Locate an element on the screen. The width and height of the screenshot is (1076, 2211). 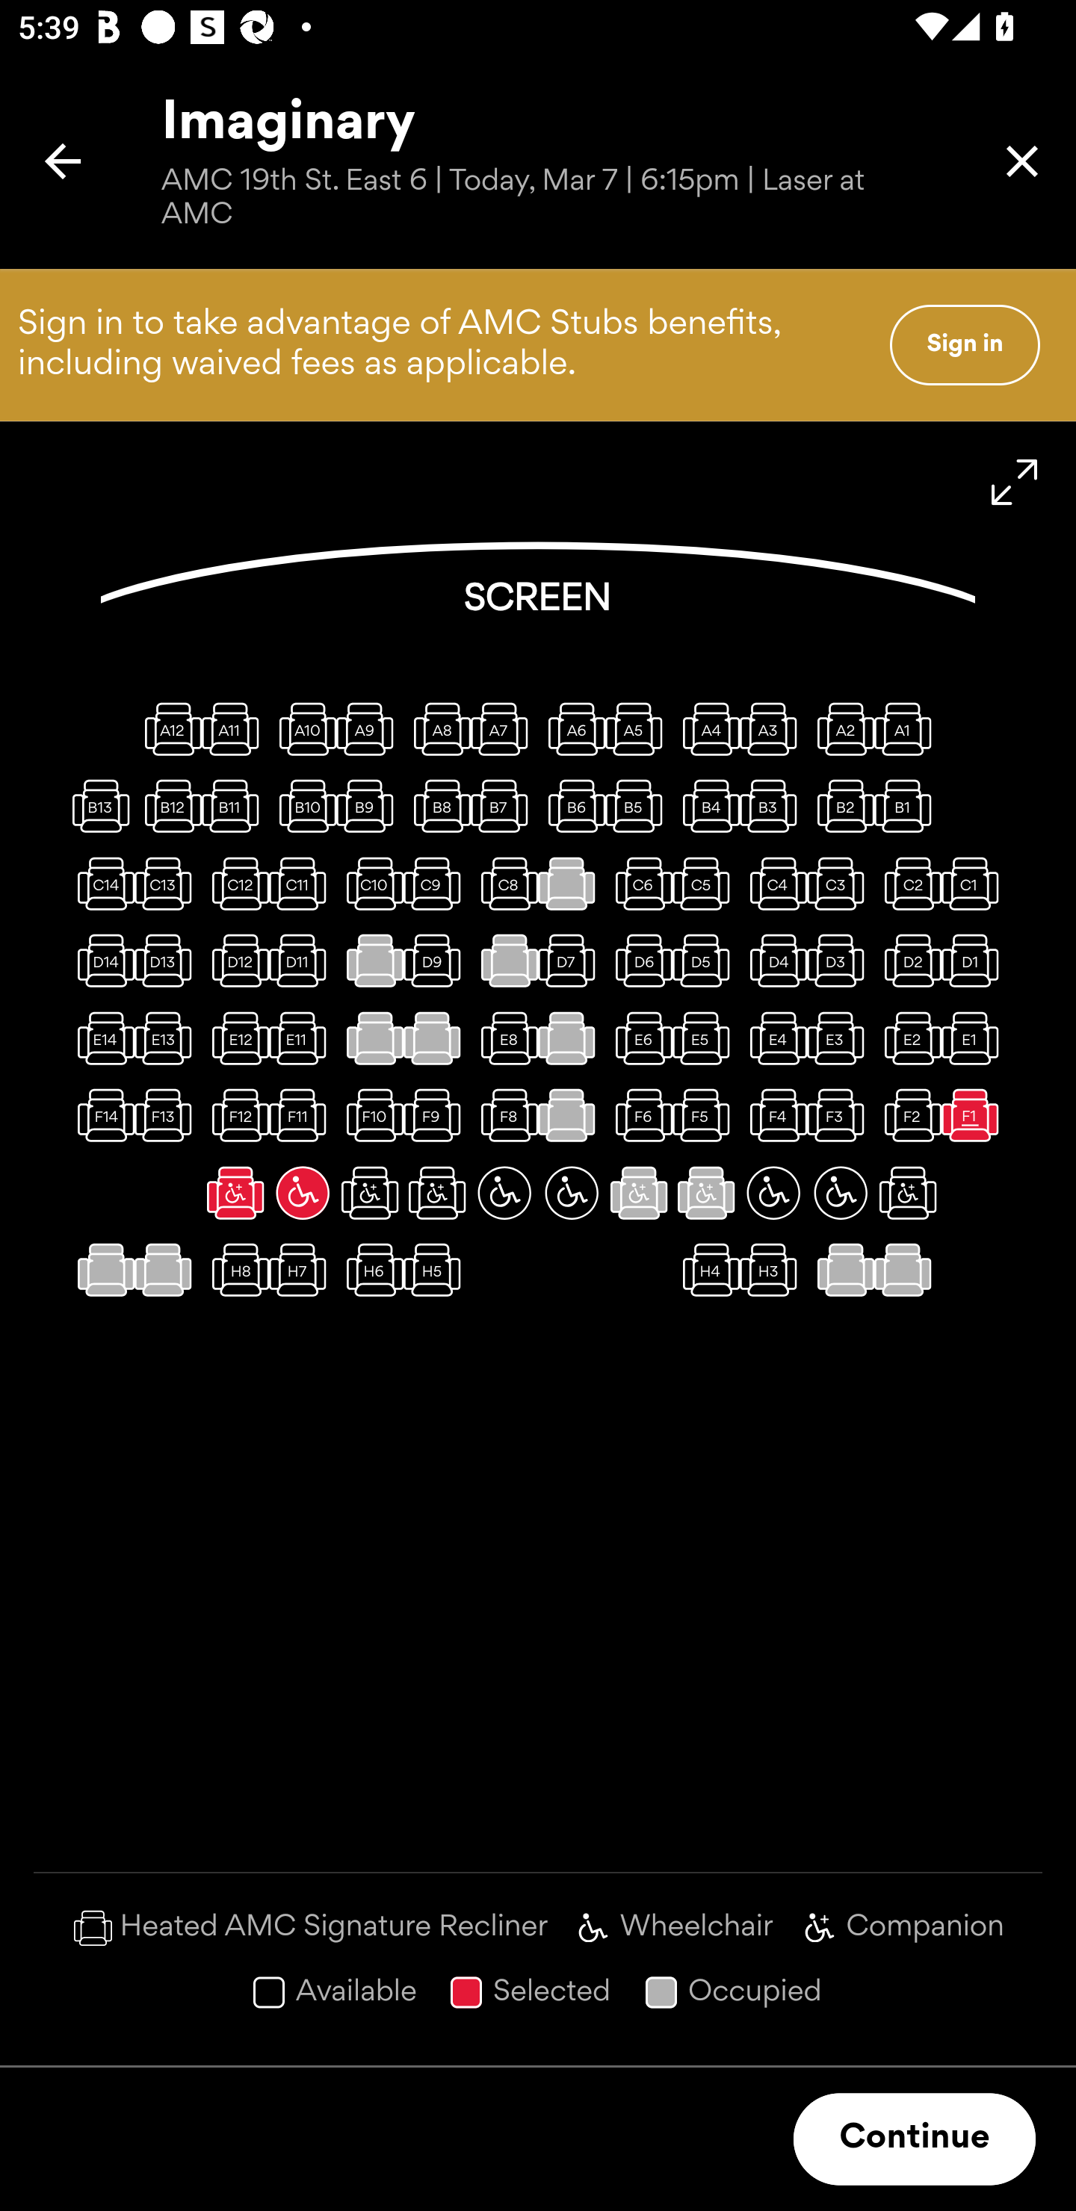
H3, Regular seat, available is located at coordinates (773, 1270).